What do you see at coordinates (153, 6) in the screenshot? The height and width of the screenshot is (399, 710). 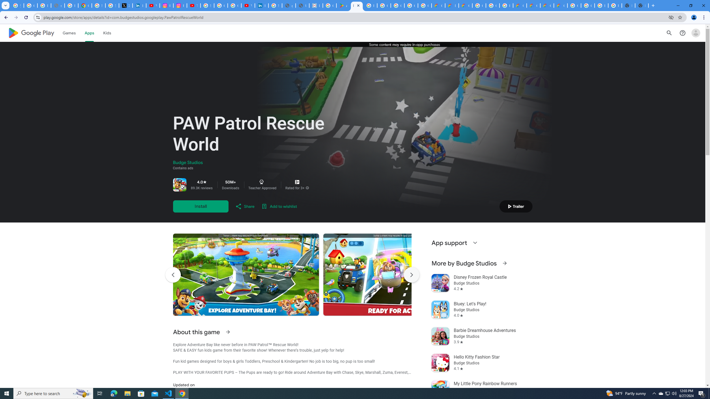 I see `YouTube Content Monetization Policies - How YouTube Works` at bounding box center [153, 6].